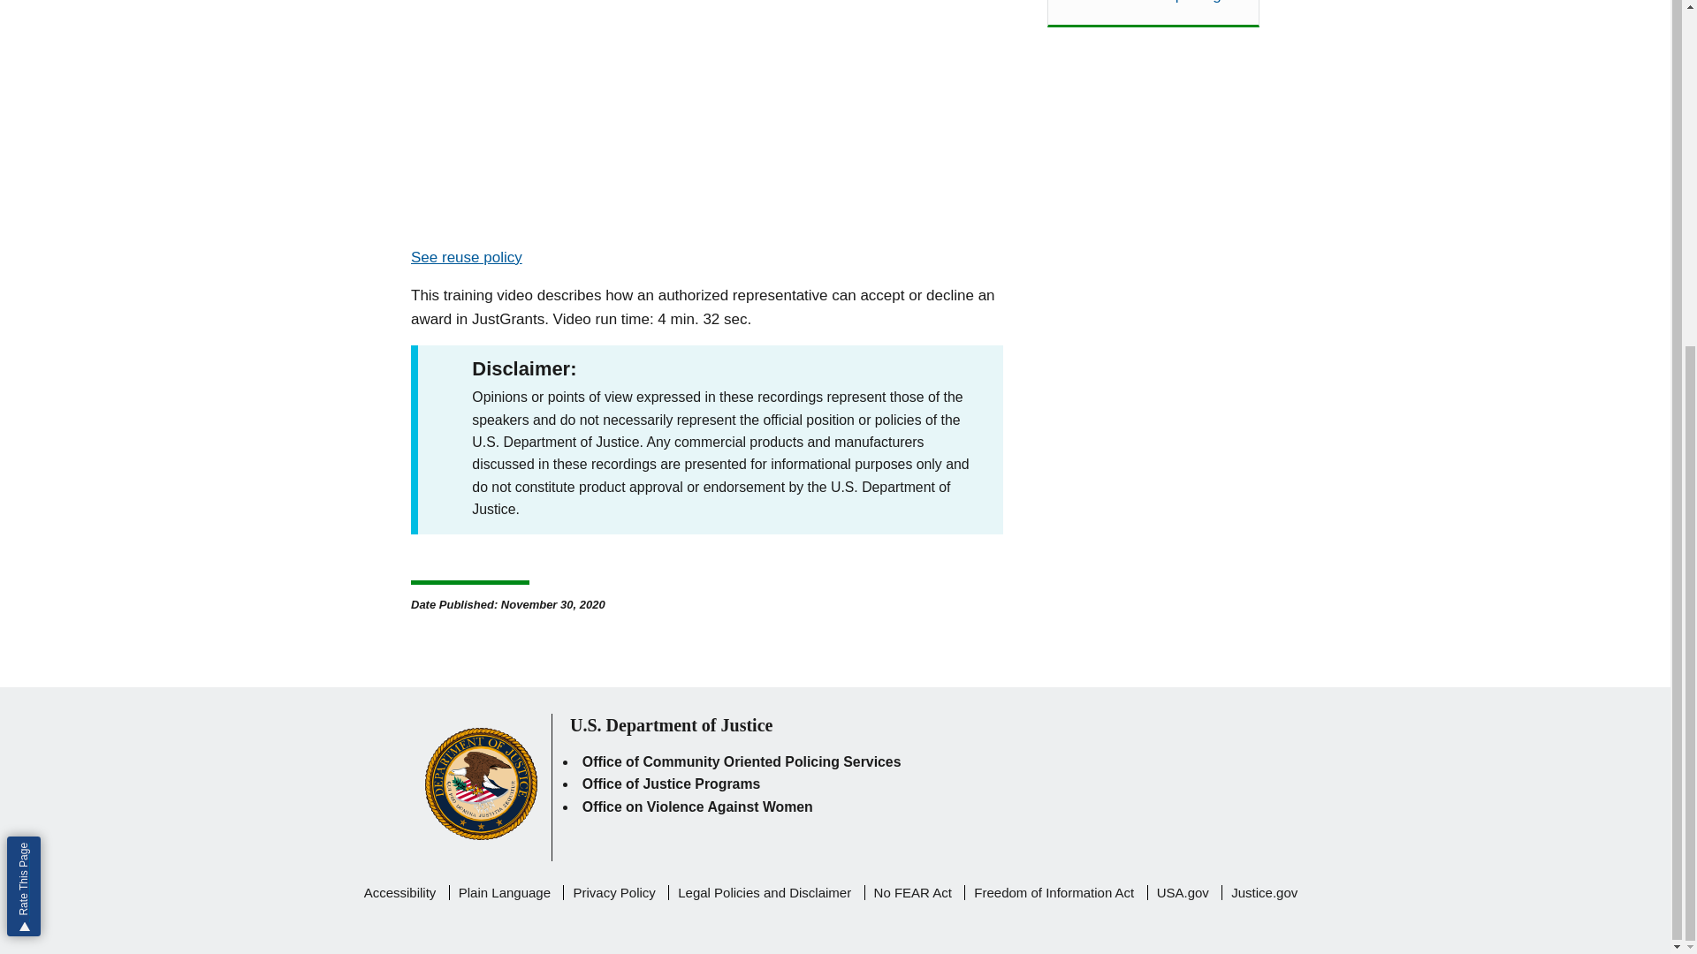 This screenshot has height=954, width=1697. I want to click on Office of Justice Programs, so click(671, 784).